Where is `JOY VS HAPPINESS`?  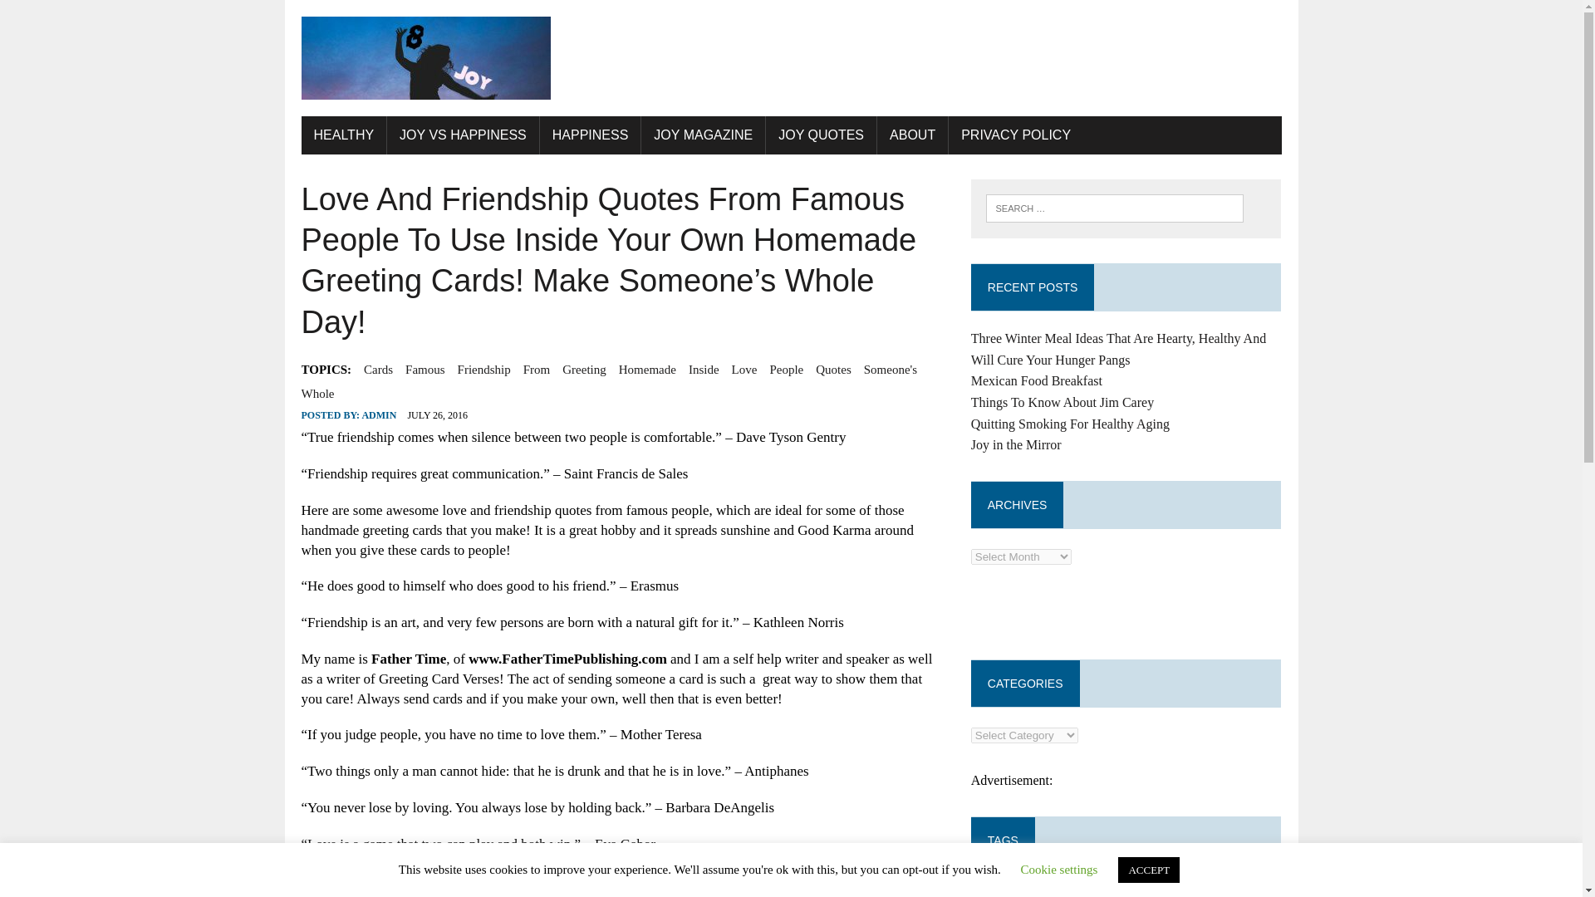 JOY VS HAPPINESS is located at coordinates (463, 135).